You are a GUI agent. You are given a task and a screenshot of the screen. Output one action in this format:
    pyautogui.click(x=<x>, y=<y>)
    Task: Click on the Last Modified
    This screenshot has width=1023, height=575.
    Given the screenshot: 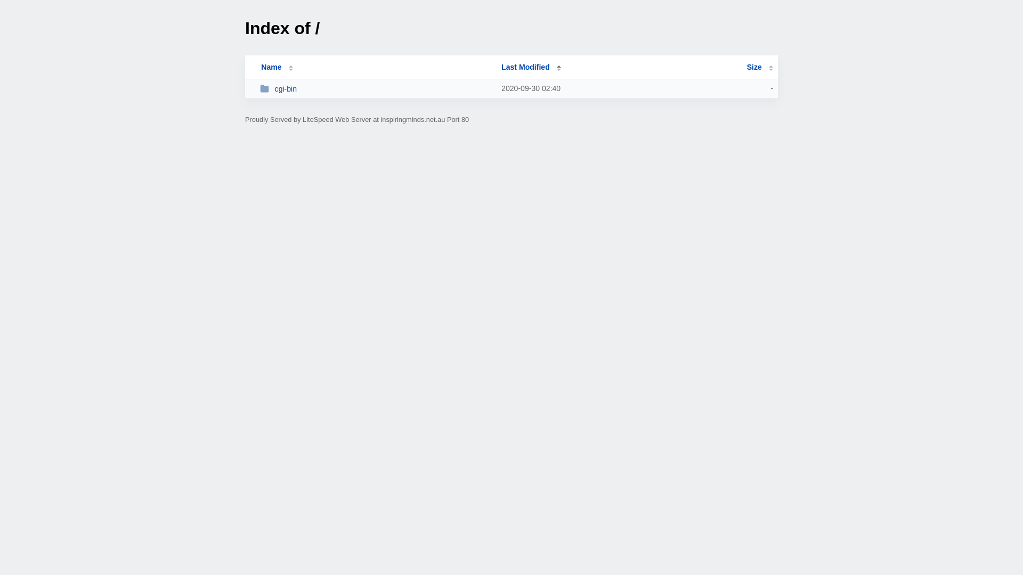 What is the action you would take?
    pyautogui.click(x=531, y=67)
    